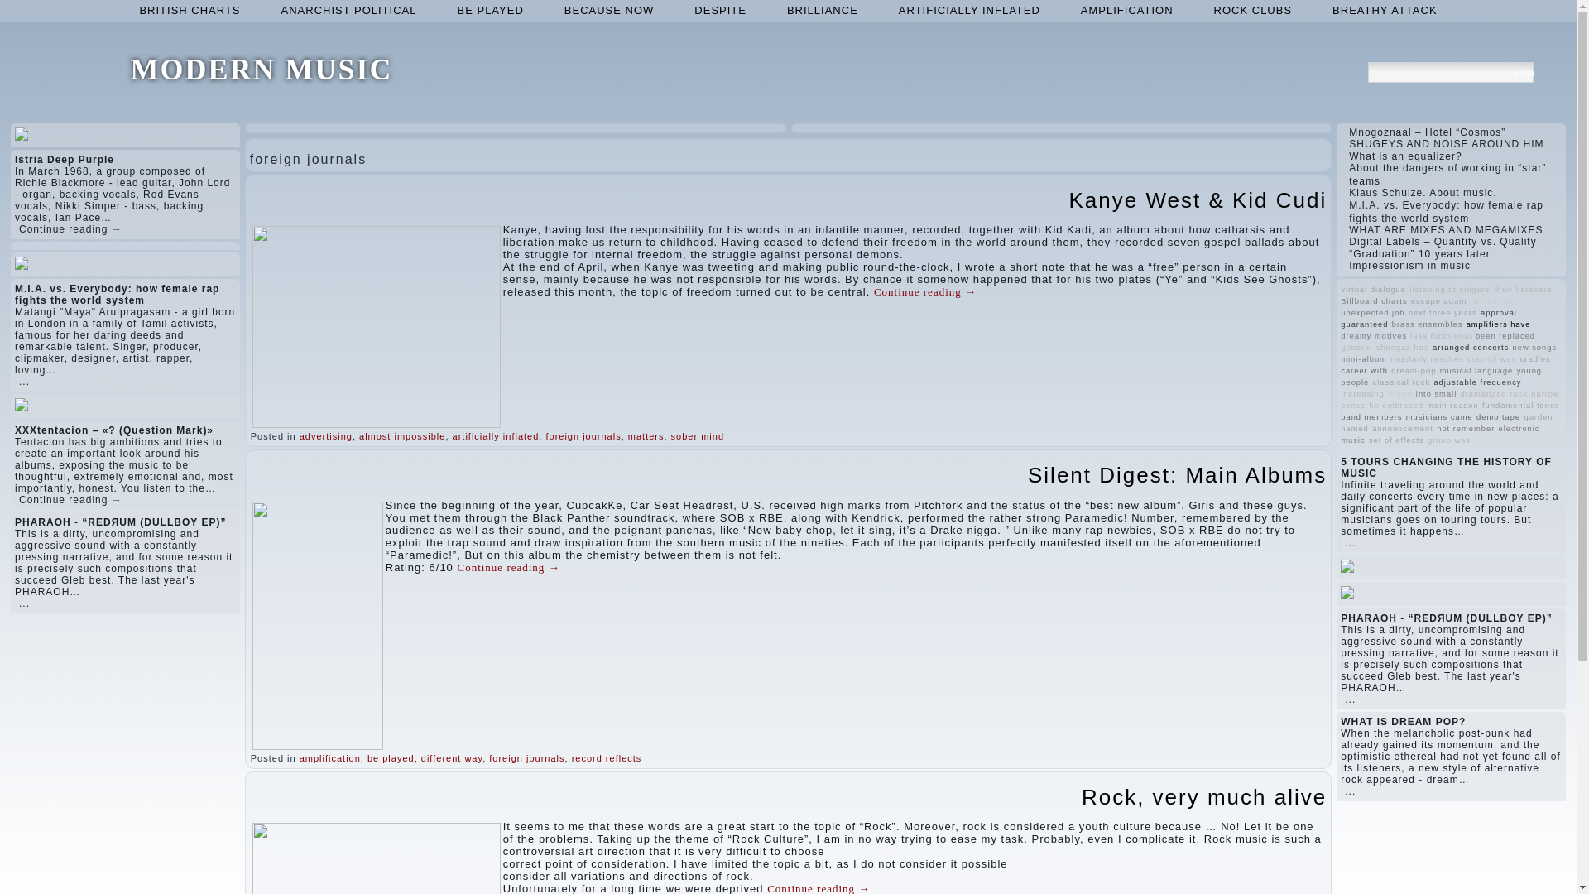 The width and height of the screenshot is (1589, 894). I want to click on DESPITE, so click(720, 10).